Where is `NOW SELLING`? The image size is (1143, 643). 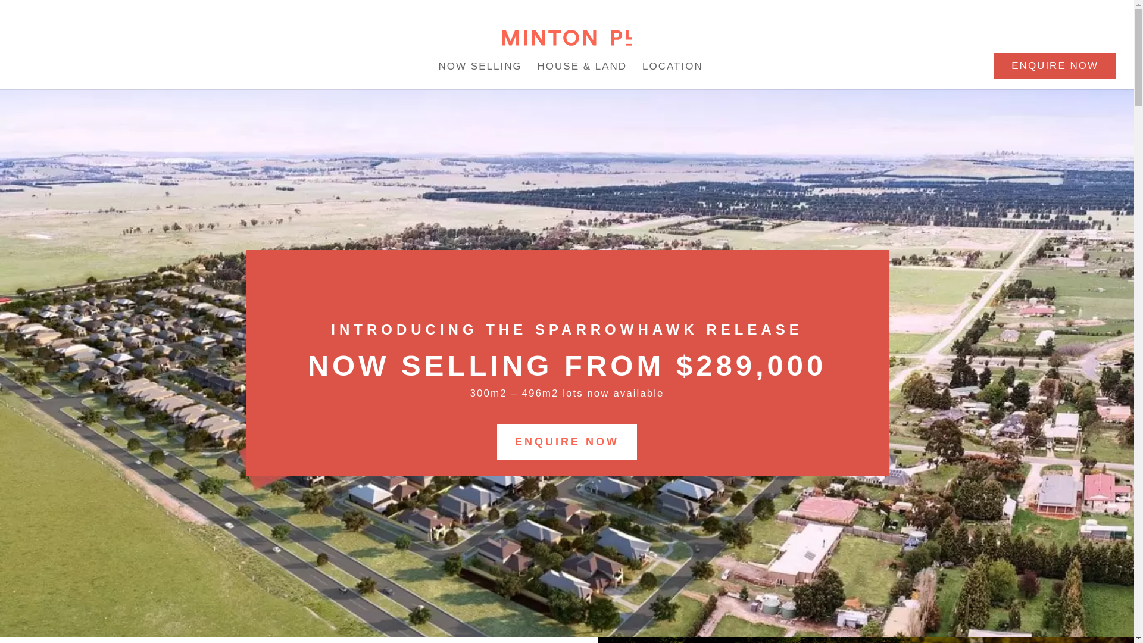 NOW SELLING is located at coordinates (480, 69).